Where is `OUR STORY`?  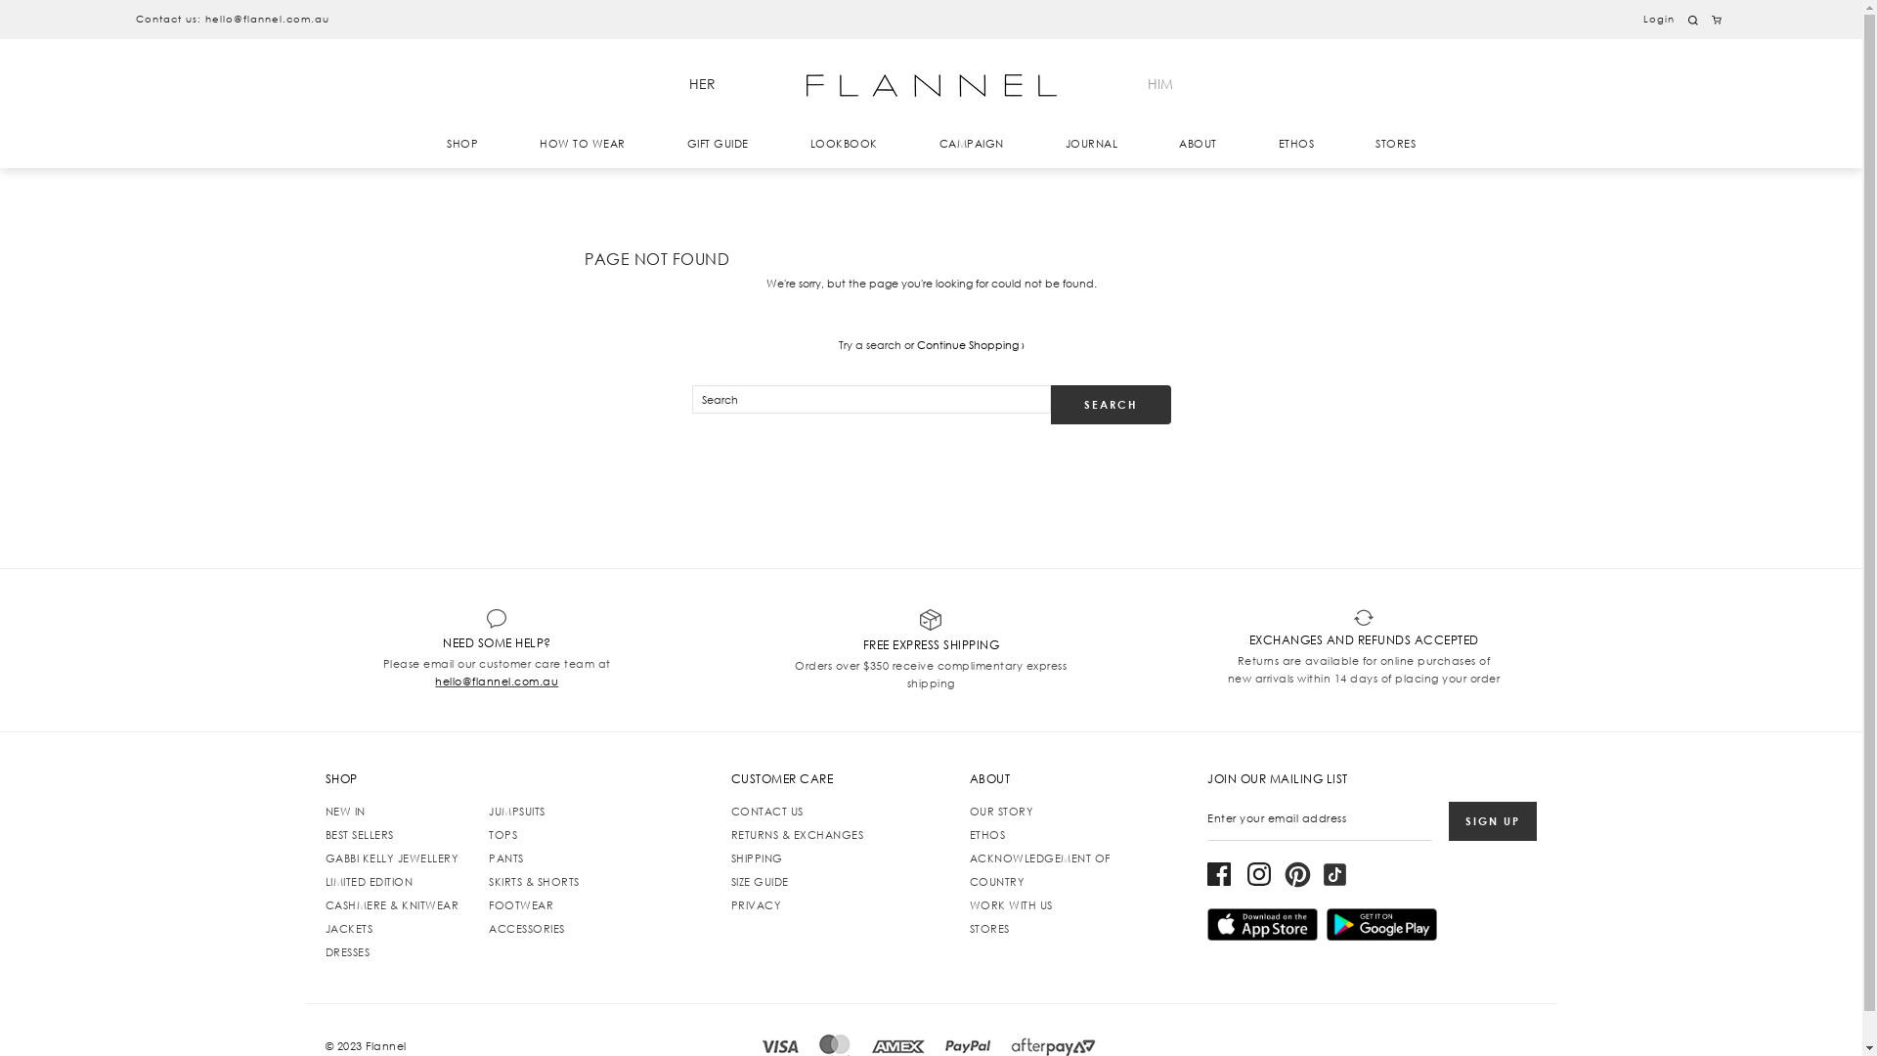
OUR STORY is located at coordinates (1002, 812).